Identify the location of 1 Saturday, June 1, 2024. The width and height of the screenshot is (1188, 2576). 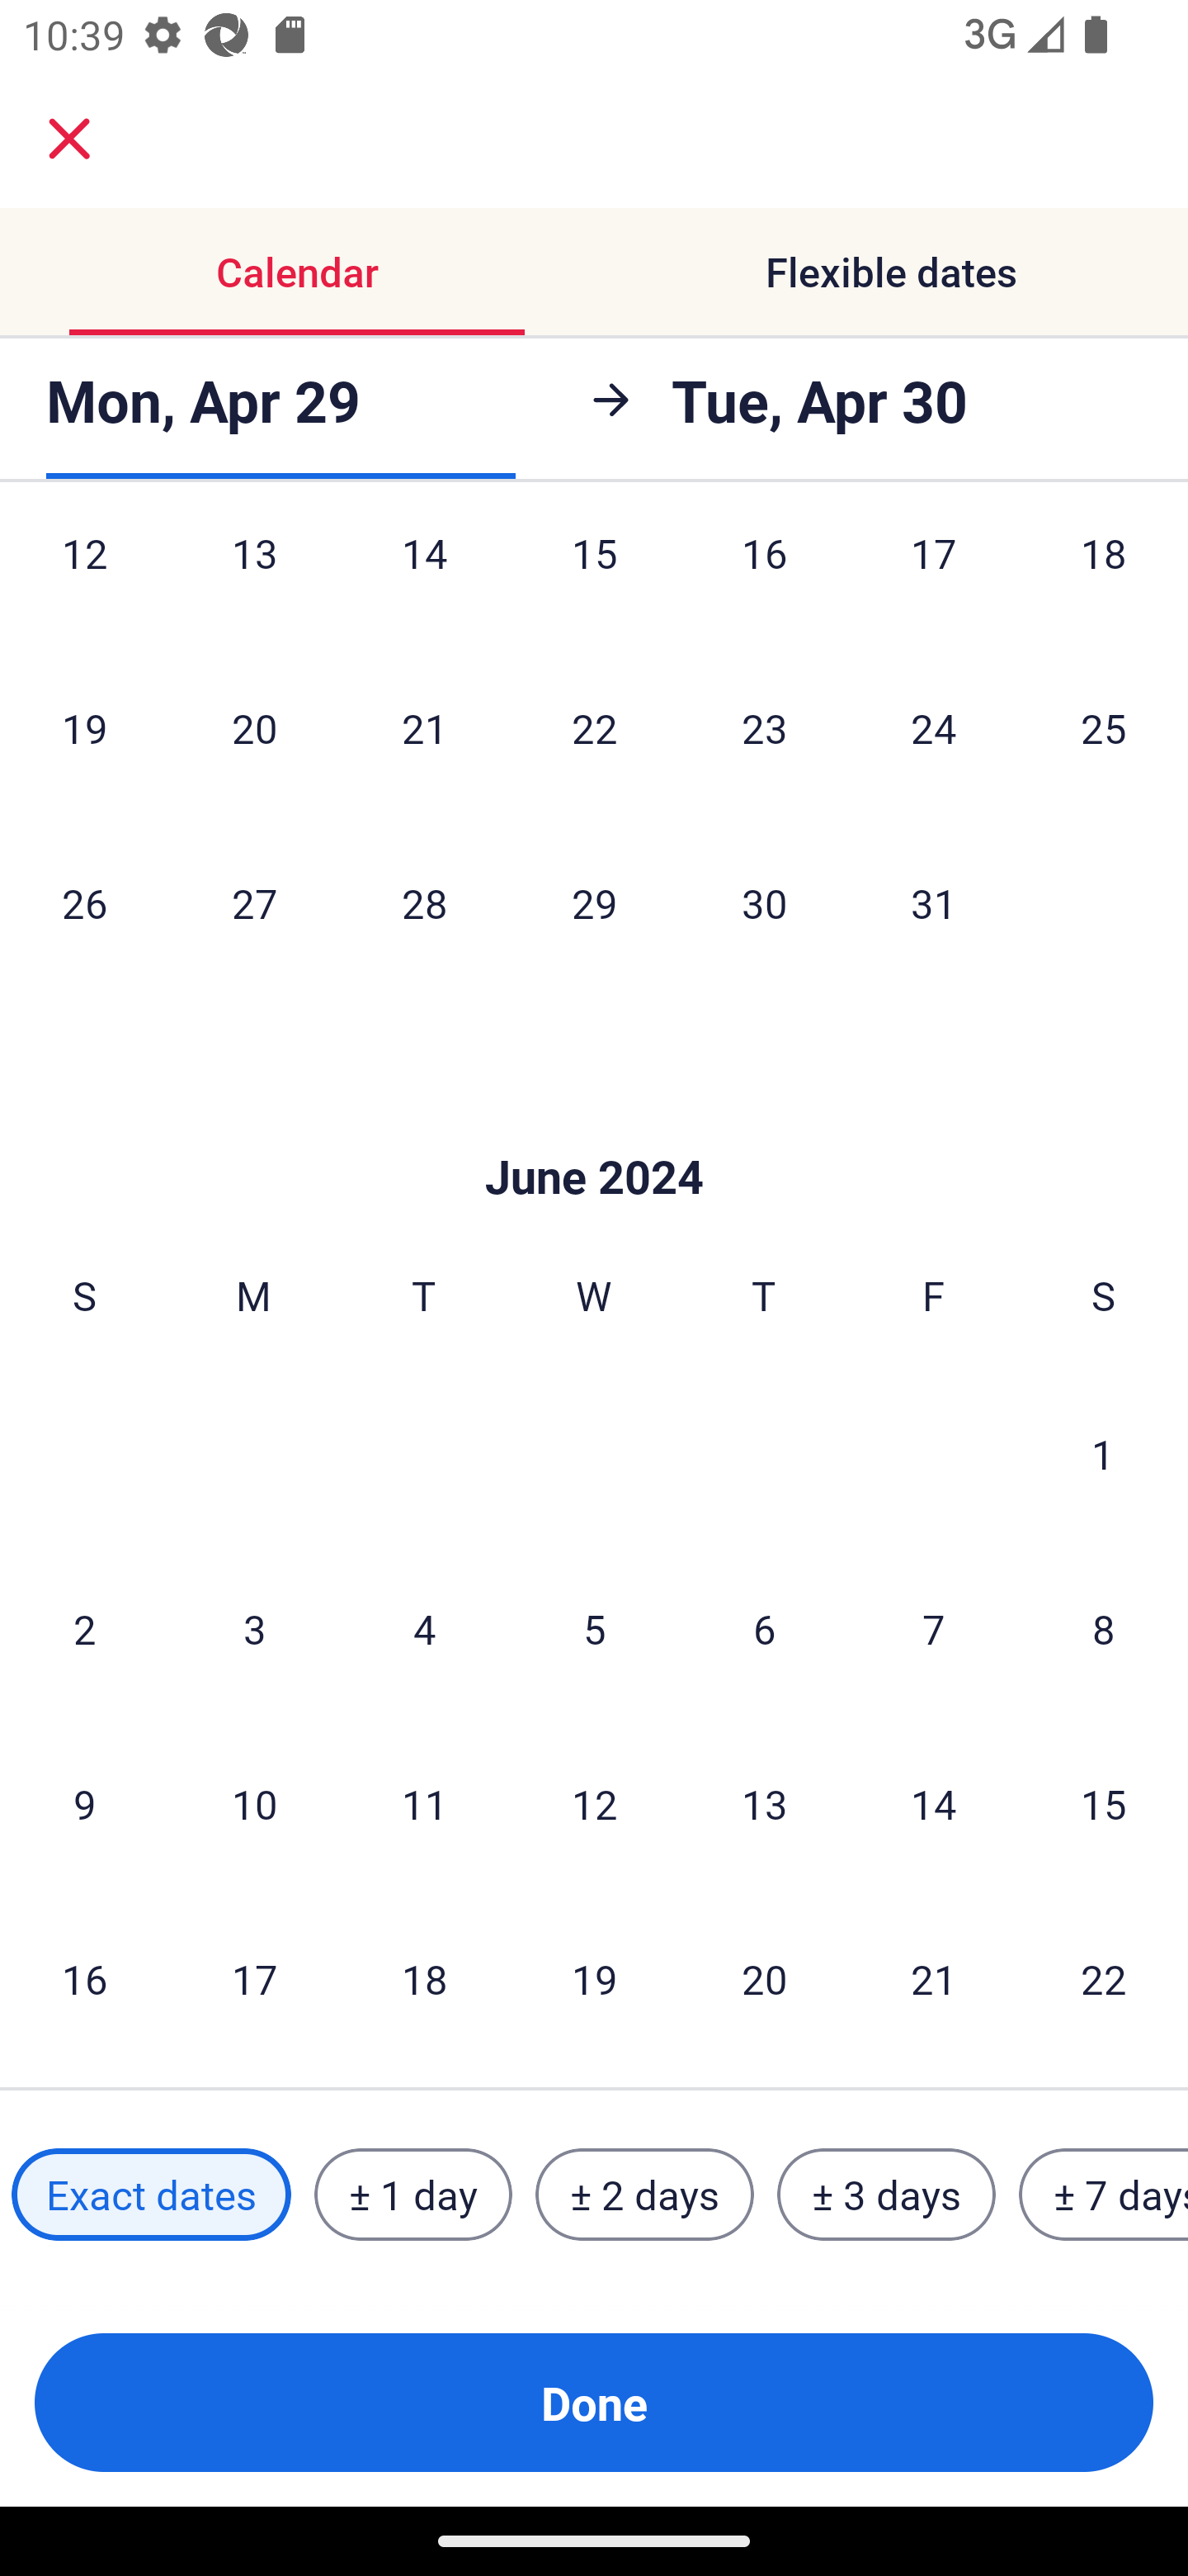
(1103, 1452).